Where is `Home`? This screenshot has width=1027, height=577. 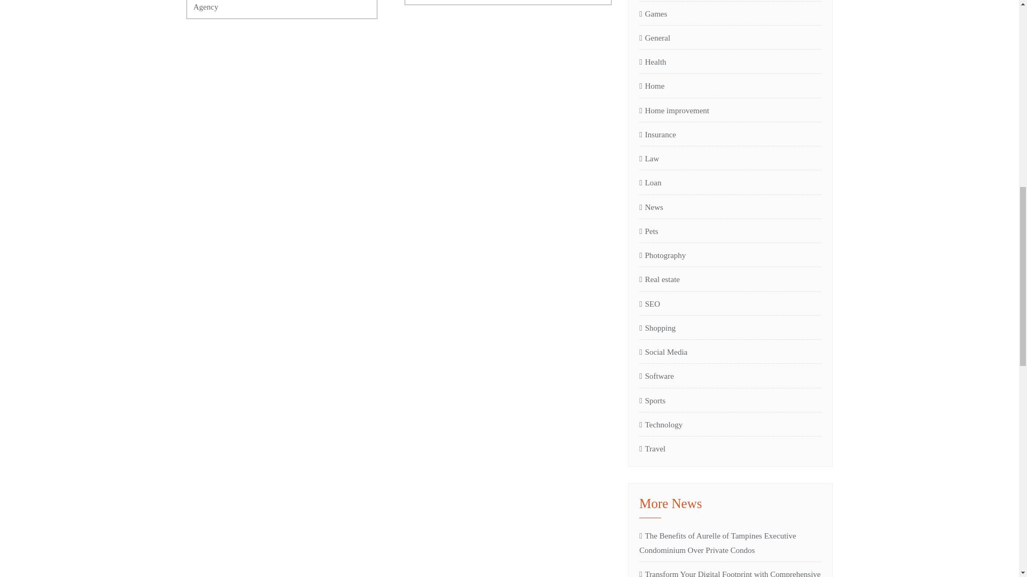
Home is located at coordinates (652, 85).